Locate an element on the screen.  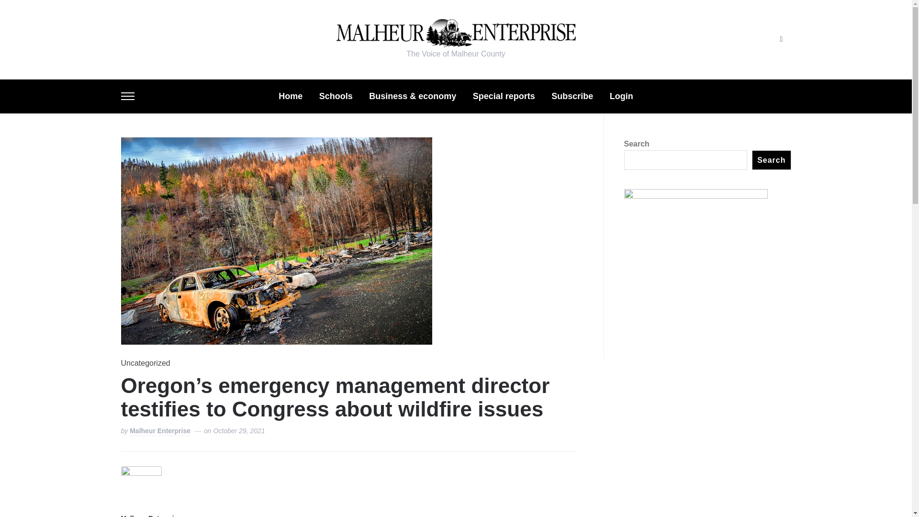
Login is located at coordinates (621, 96).